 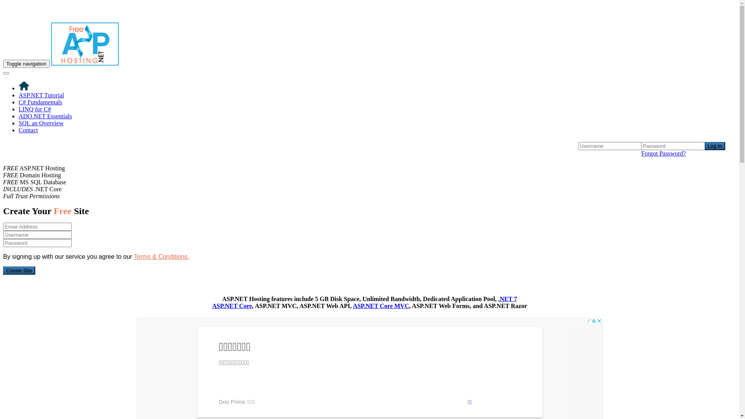 I want to click on .NET 7, so click(x=508, y=299).